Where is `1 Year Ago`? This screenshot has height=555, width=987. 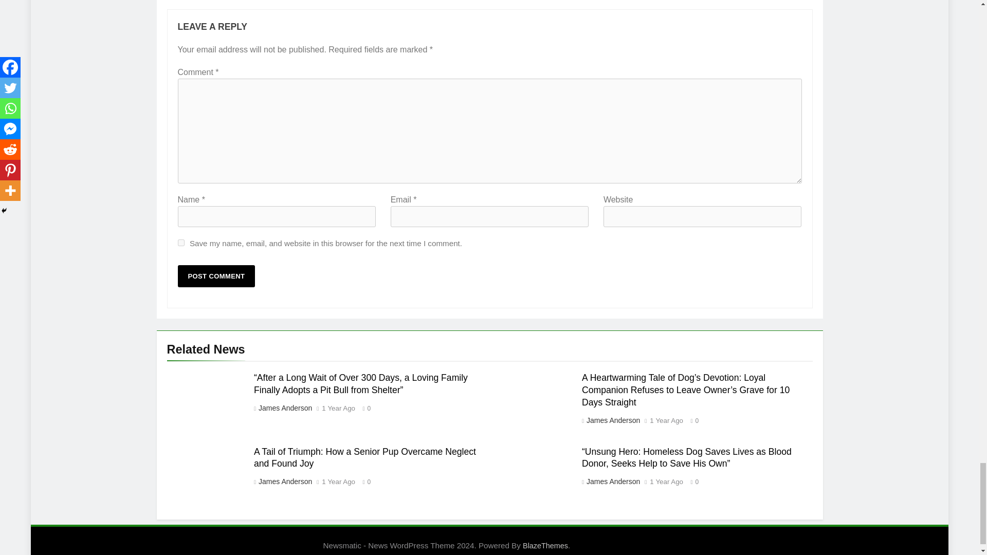
1 Year Ago is located at coordinates (338, 409).